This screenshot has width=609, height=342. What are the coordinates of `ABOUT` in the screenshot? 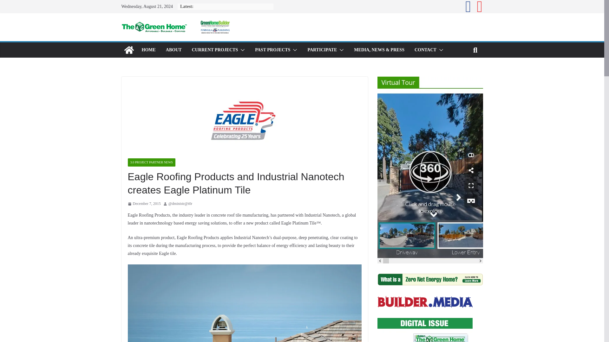 It's located at (174, 50).